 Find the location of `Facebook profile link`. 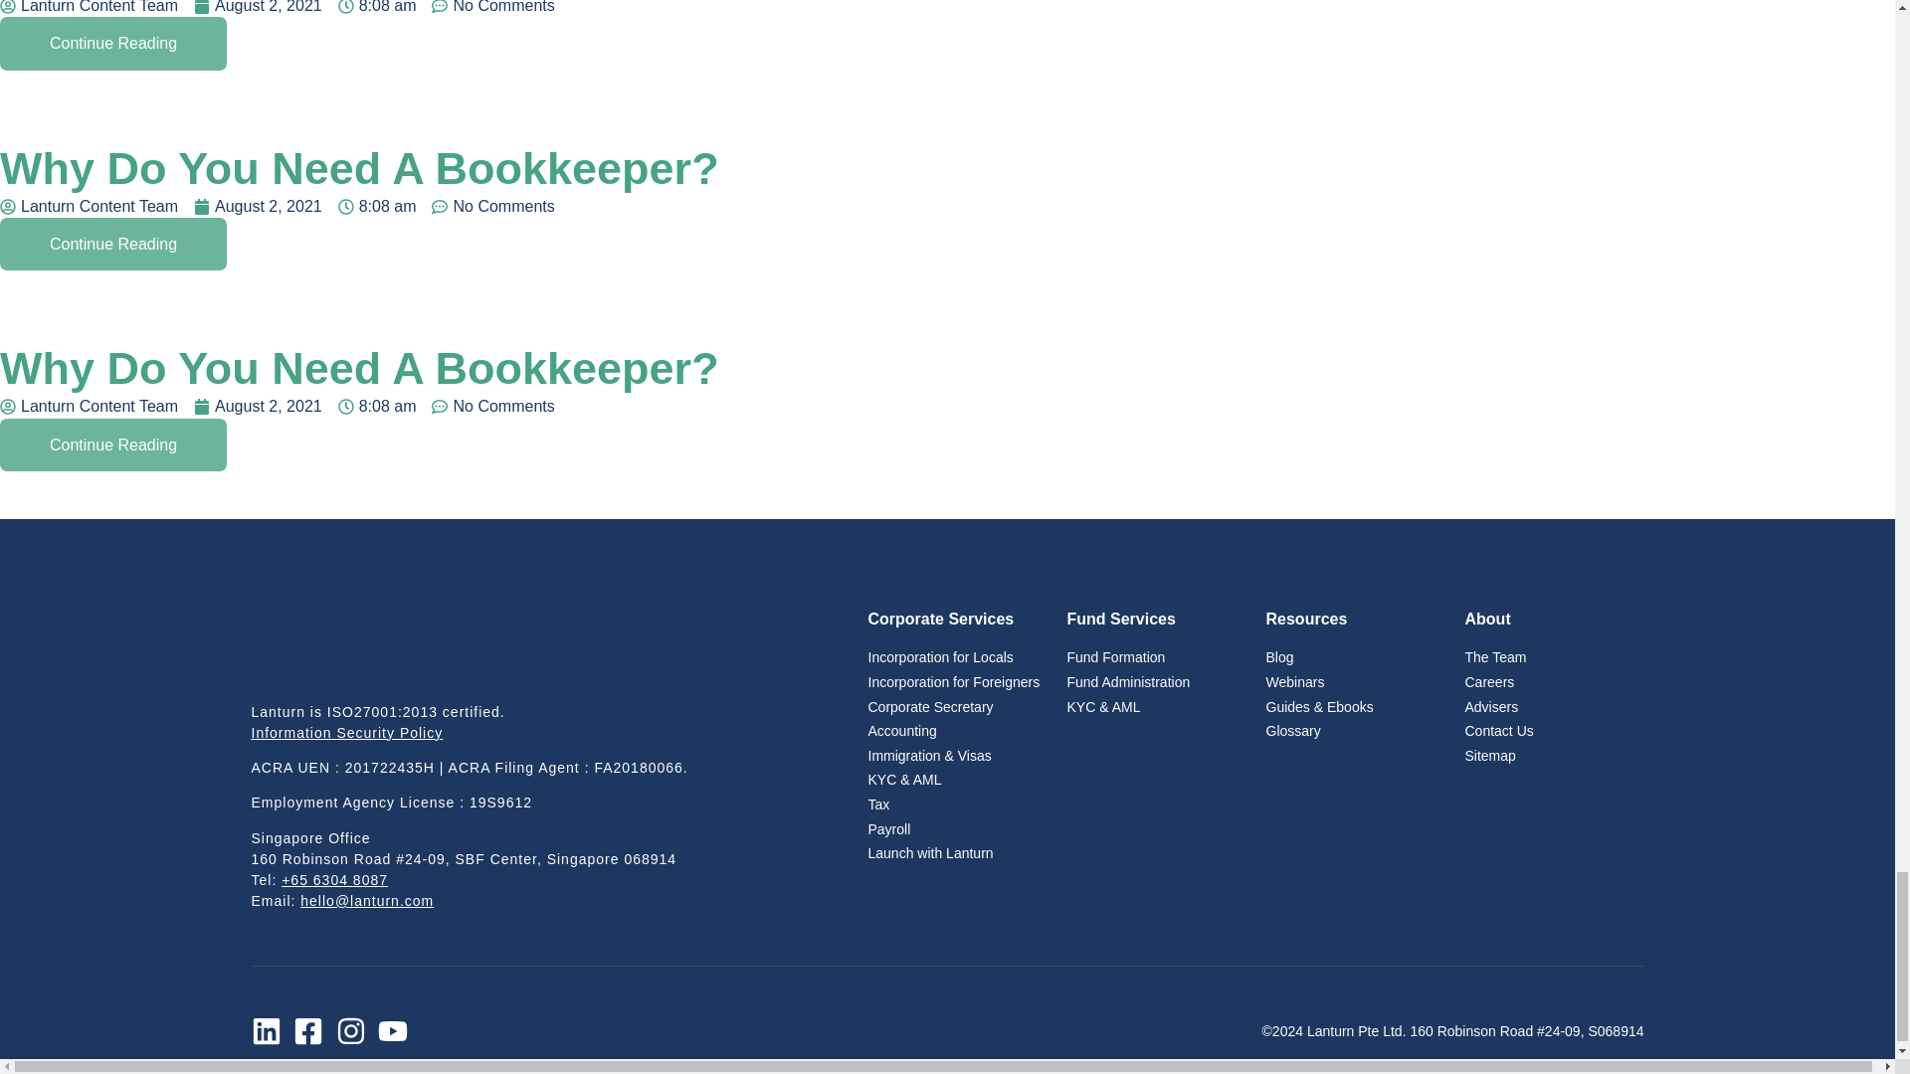

Facebook profile link is located at coordinates (314, 1030).